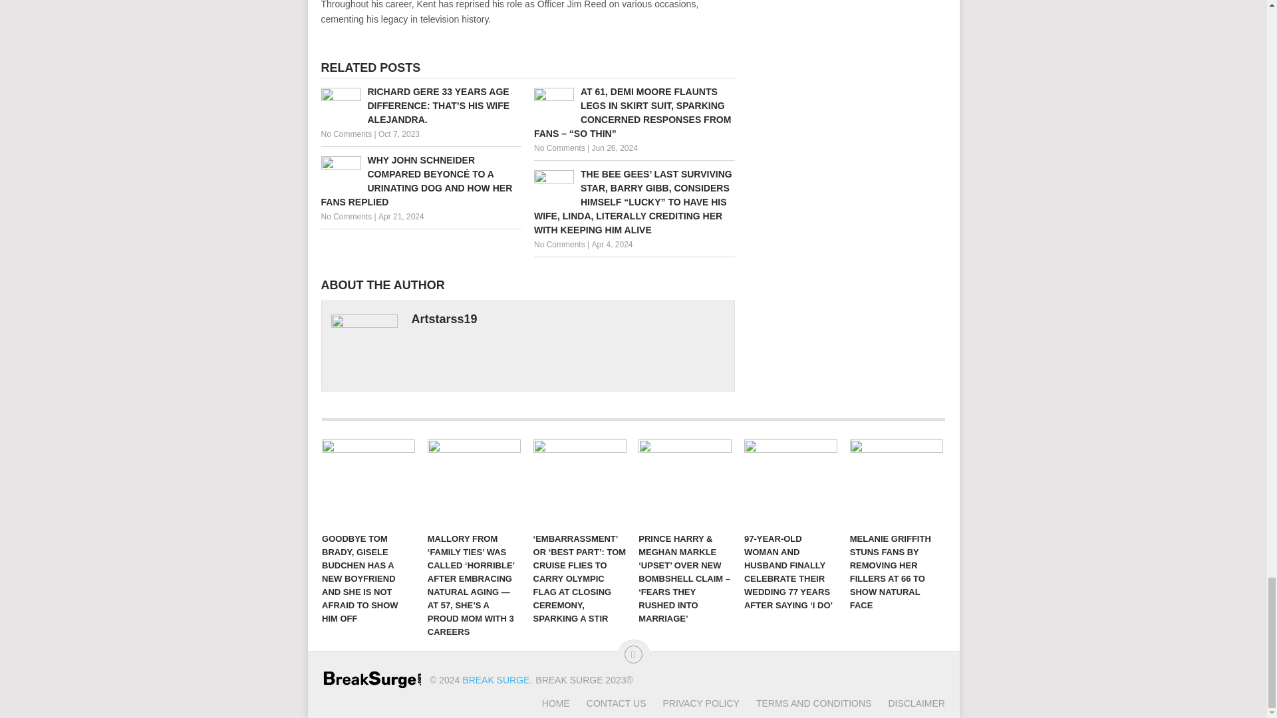  Describe the element at coordinates (805, 703) in the screenshot. I see `TERMS AND CONDITIONS` at that location.